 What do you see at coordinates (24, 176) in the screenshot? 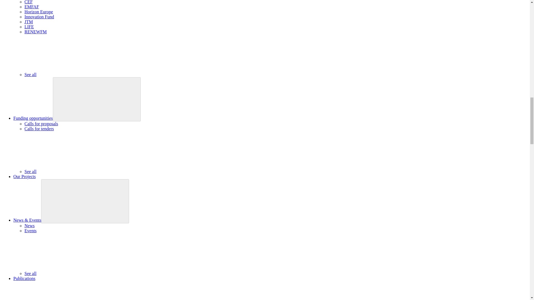
I see `Our Projects` at bounding box center [24, 176].